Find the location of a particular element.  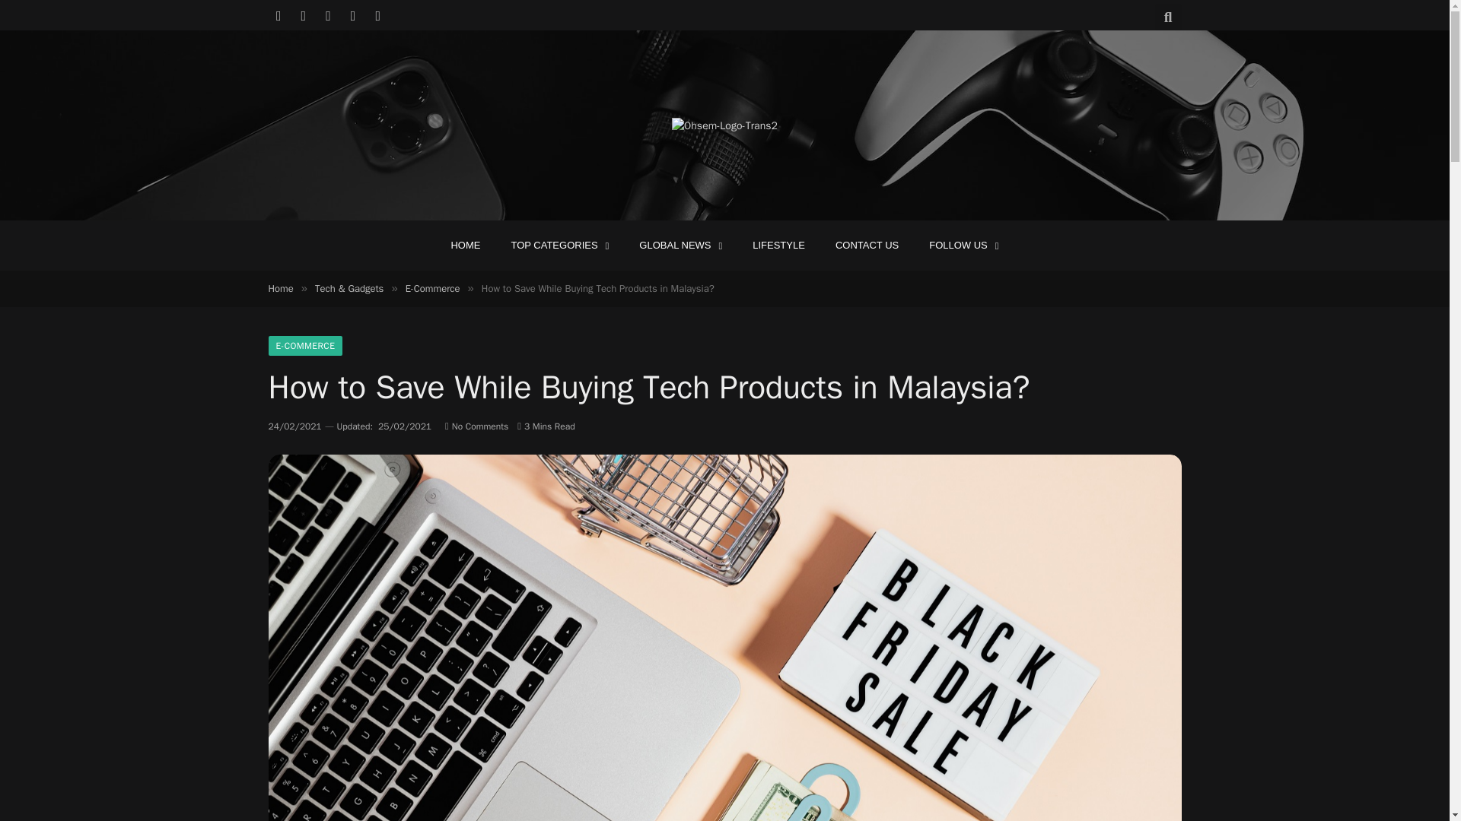

TOP CATEGORIES is located at coordinates (559, 245).